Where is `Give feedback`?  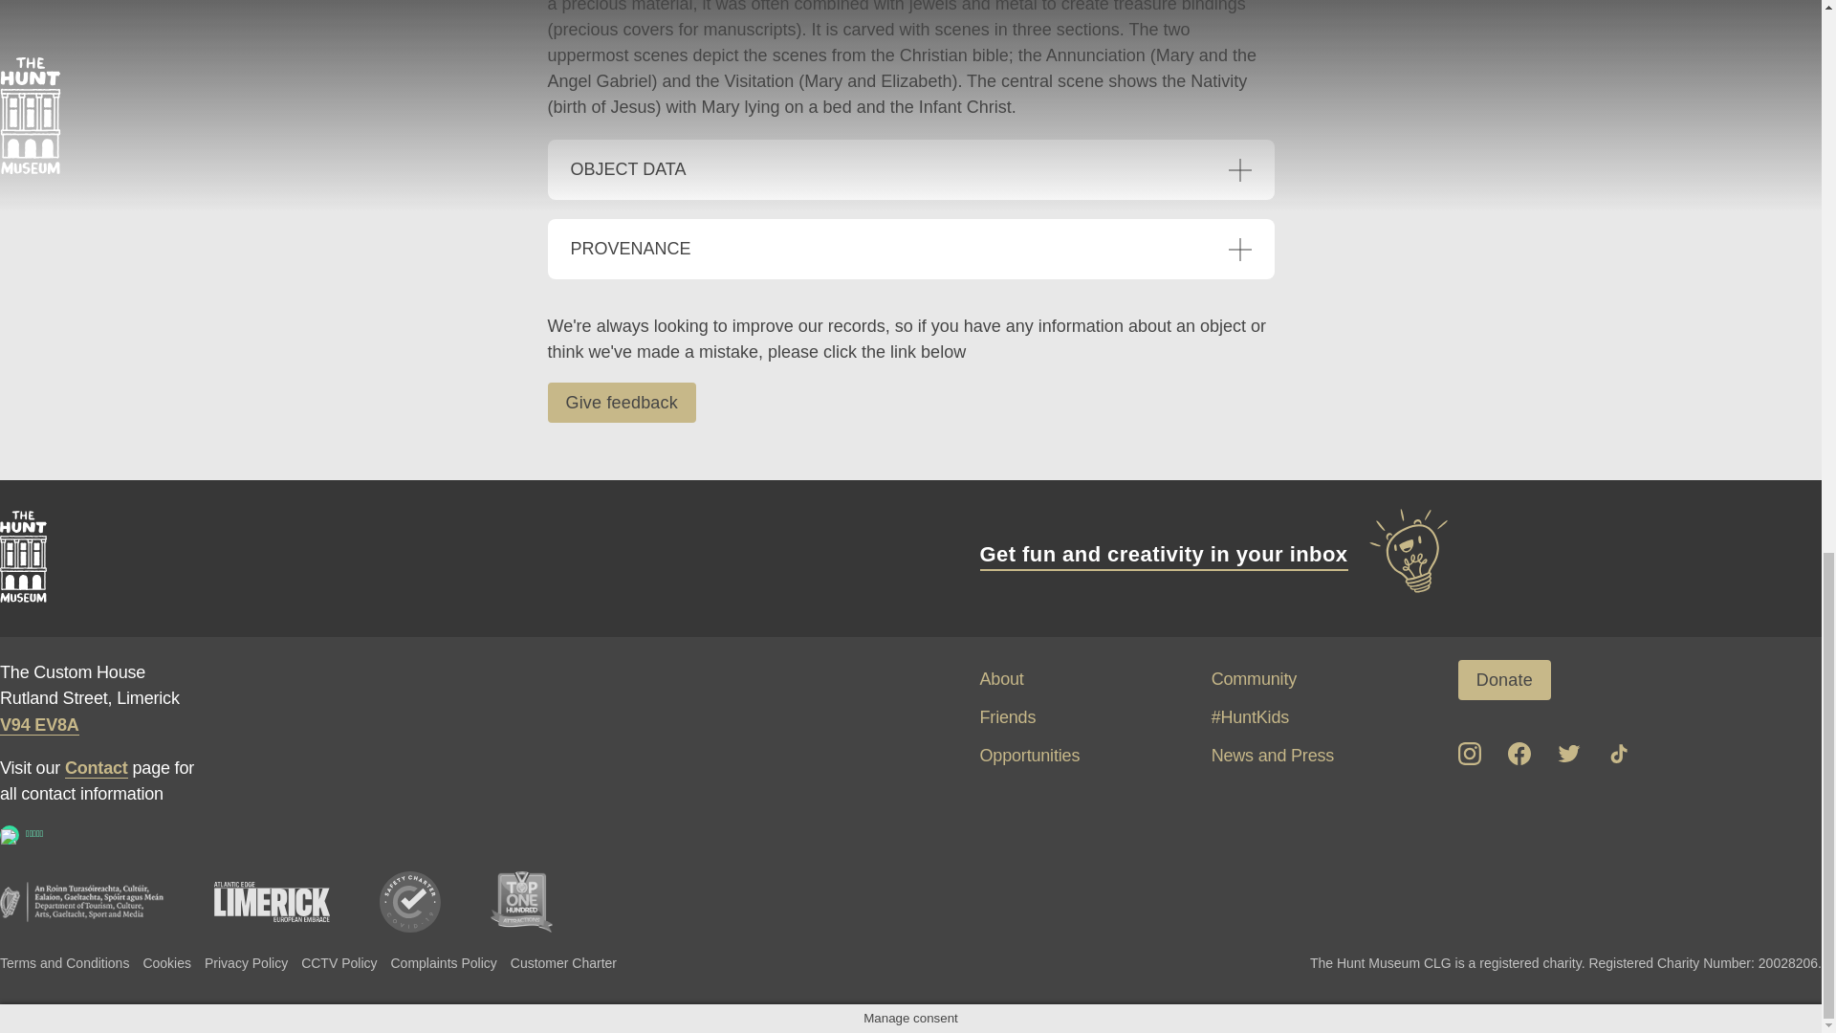
Give feedback is located at coordinates (622, 402).